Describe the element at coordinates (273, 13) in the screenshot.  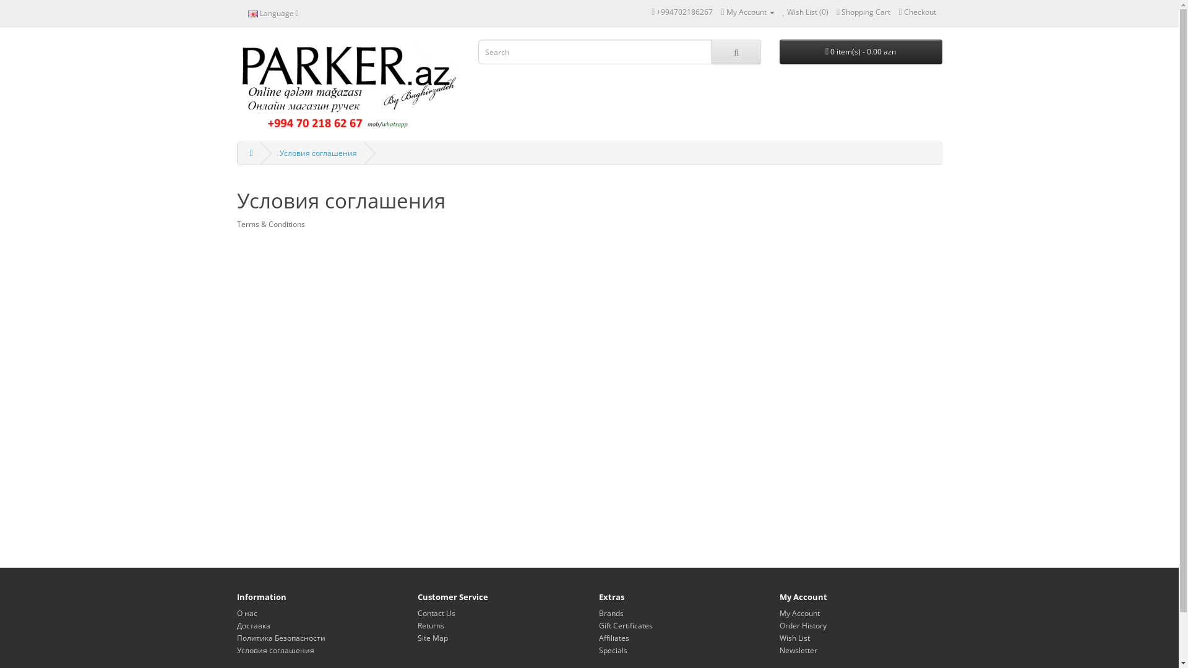
I see `Language` at that location.